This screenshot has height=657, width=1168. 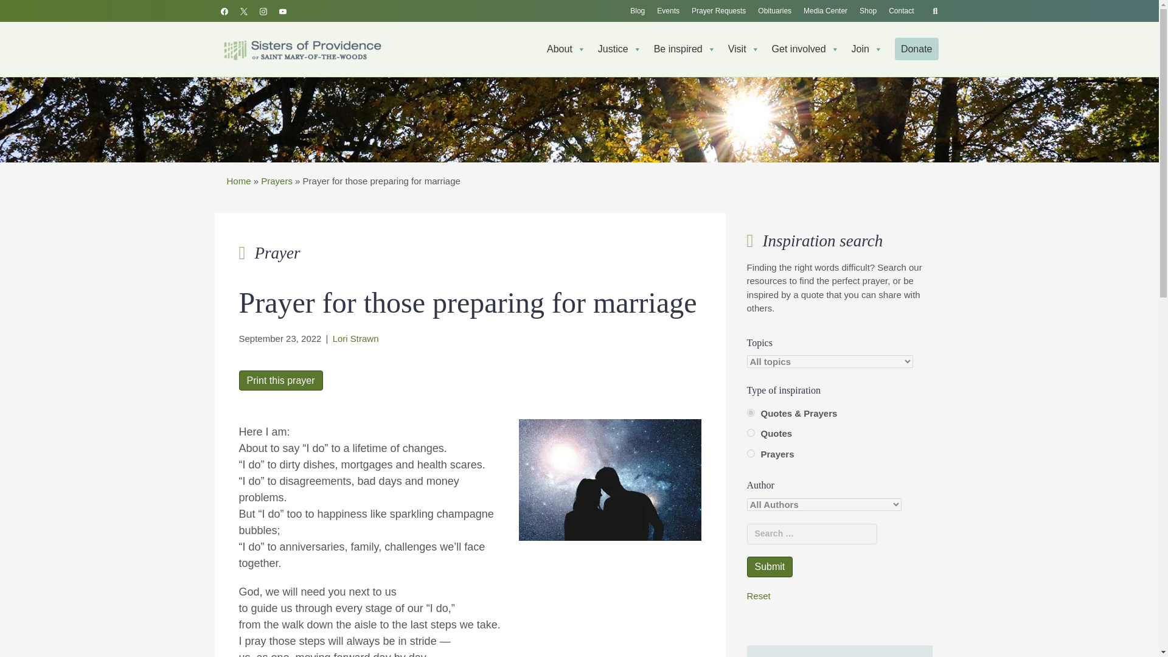 I want to click on Obituaries, so click(x=775, y=11).